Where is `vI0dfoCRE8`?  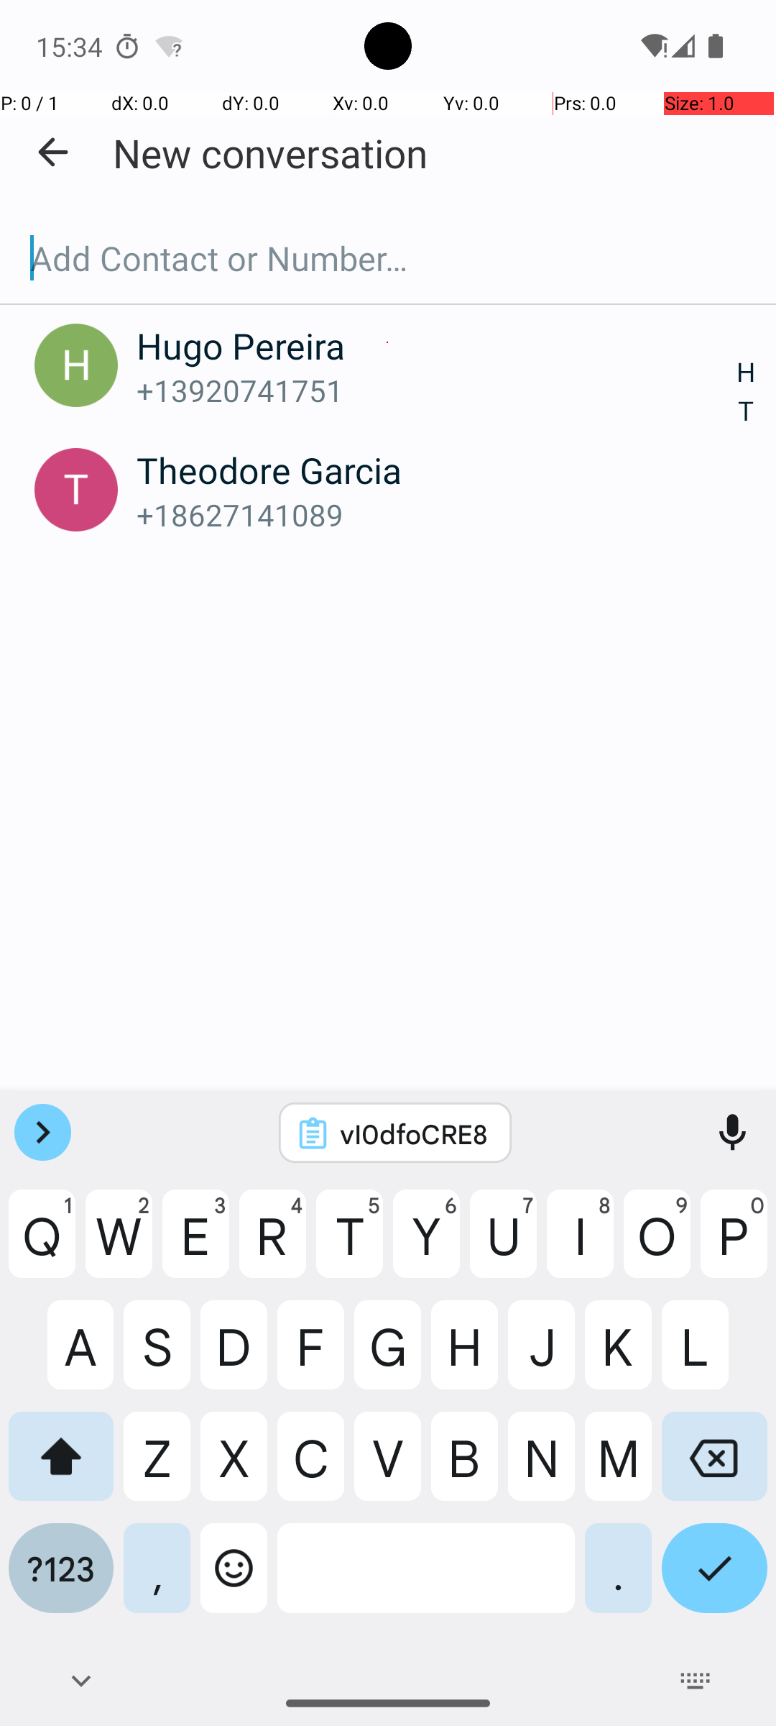
vI0dfoCRE8 is located at coordinates (414, 1133).